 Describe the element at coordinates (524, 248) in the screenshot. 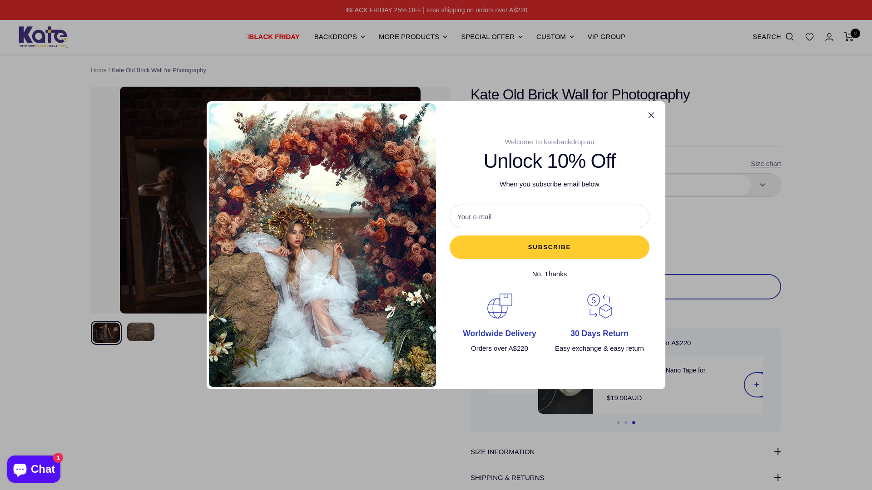

I see `Increase quantity` at that location.